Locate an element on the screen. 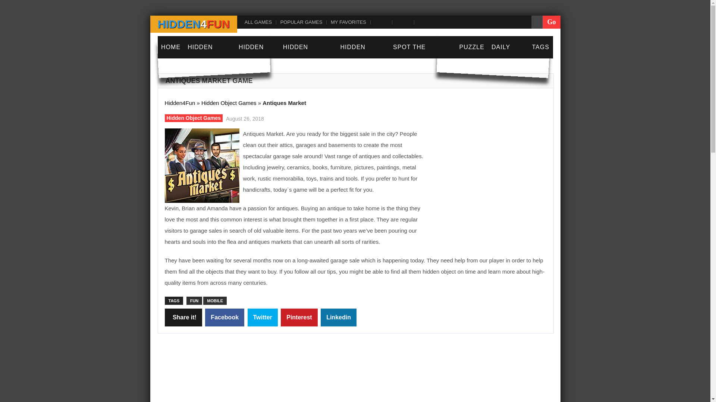 The image size is (716, 402). HIDDEN ALPHABETS is located at coordinates (308, 58).